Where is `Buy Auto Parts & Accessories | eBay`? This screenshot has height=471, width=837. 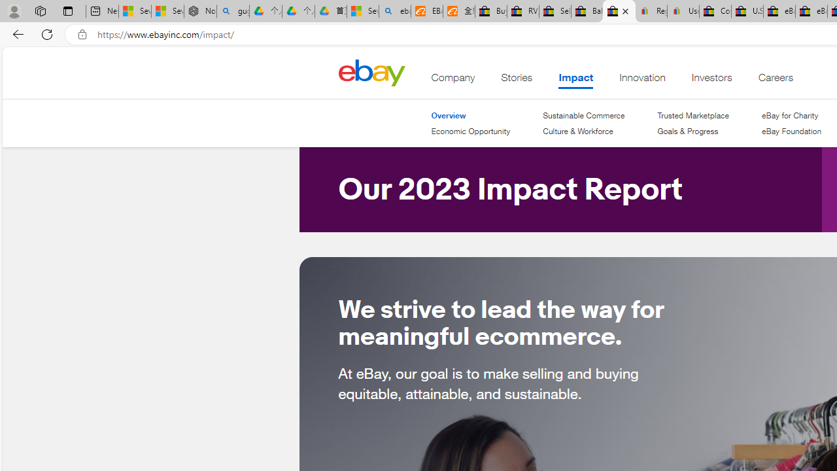 Buy Auto Parts & Accessories | eBay is located at coordinates (490, 12).